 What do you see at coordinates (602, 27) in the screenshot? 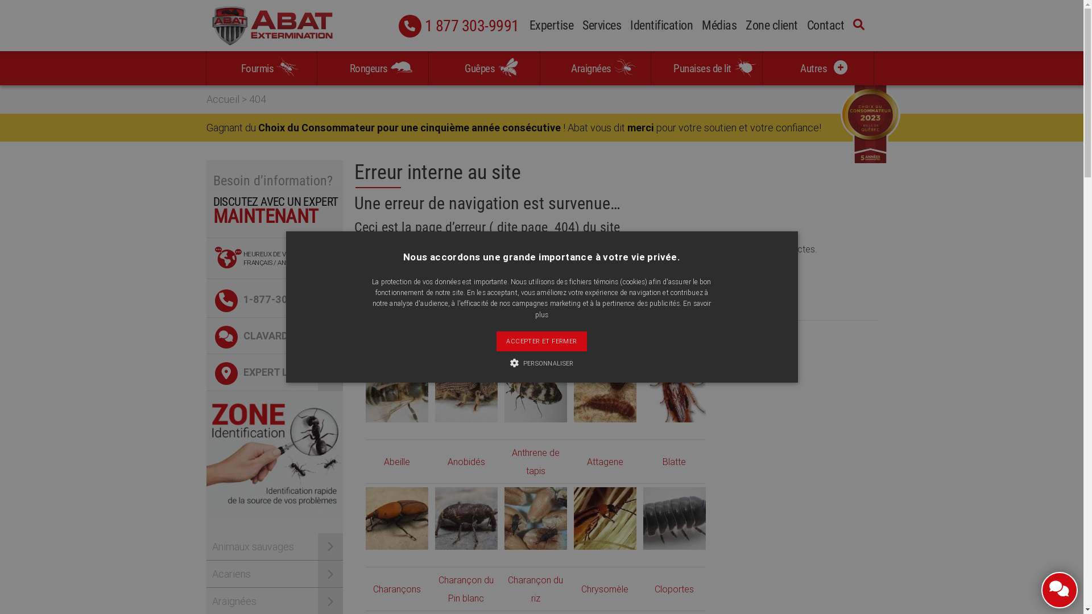
I see `Services` at bounding box center [602, 27].